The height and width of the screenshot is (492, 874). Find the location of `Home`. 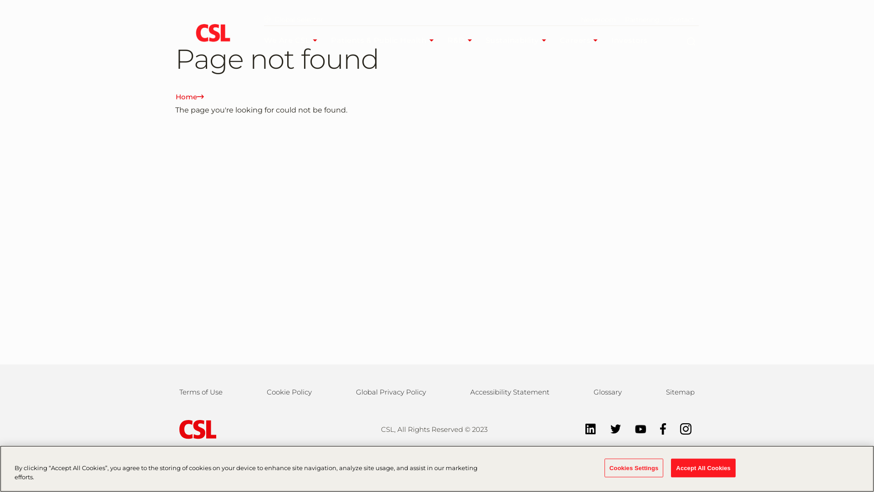

Home is located at coordinates (191, 97).